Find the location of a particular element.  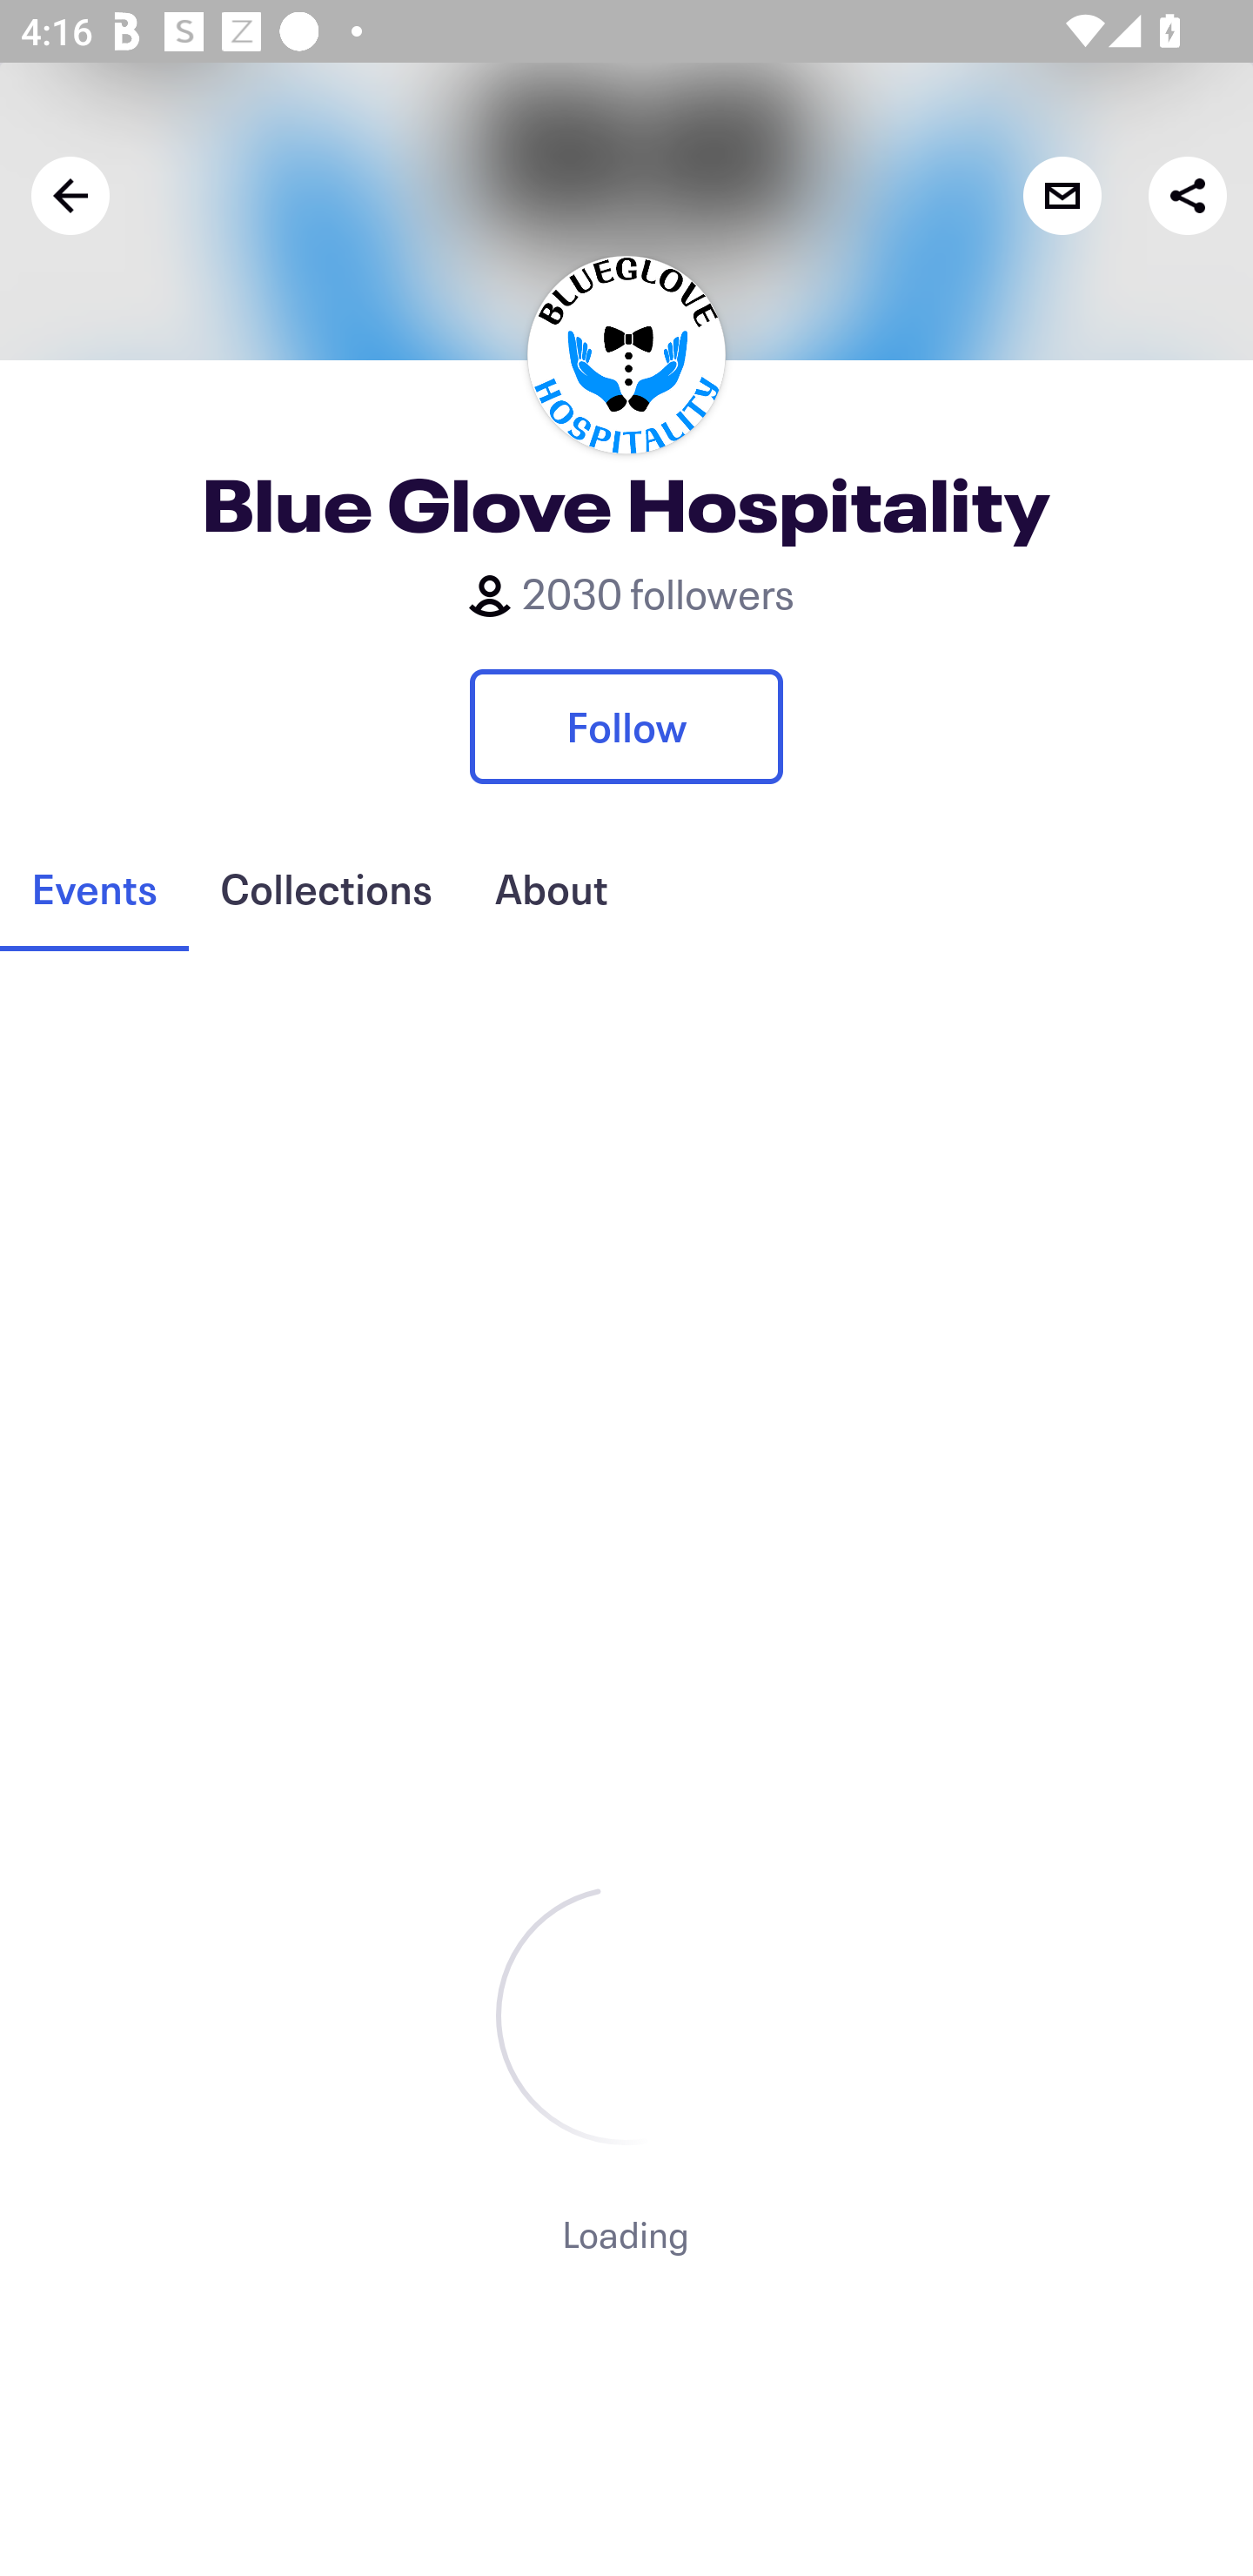

Follow is located at coordinates (626, 726).